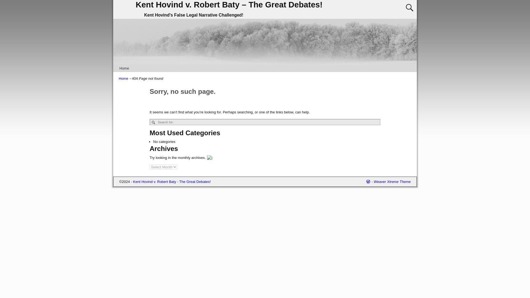 This screenshot has width=530, height=298. I want to click on Kent Hovind v. Robert Baty - The Great Debates!, so click(172, 182).